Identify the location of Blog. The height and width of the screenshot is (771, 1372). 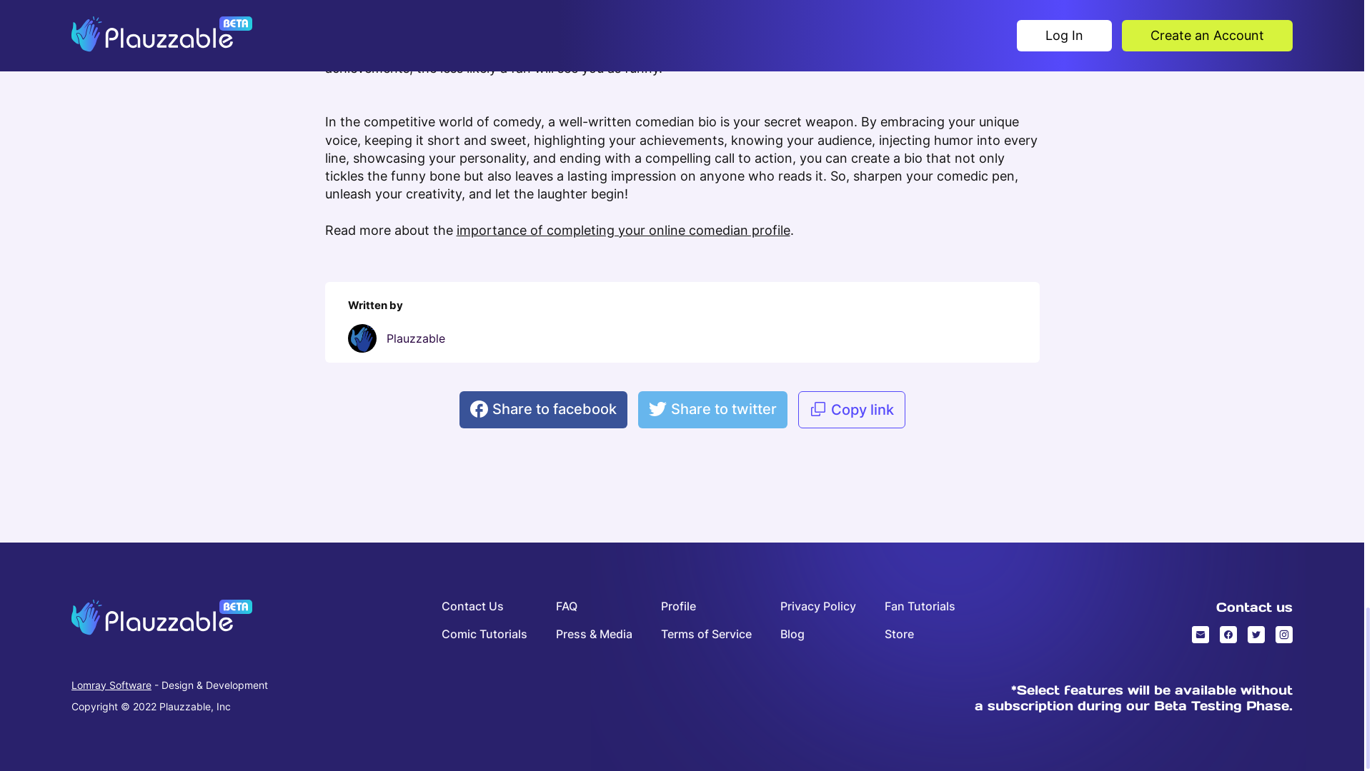
(818, 634).